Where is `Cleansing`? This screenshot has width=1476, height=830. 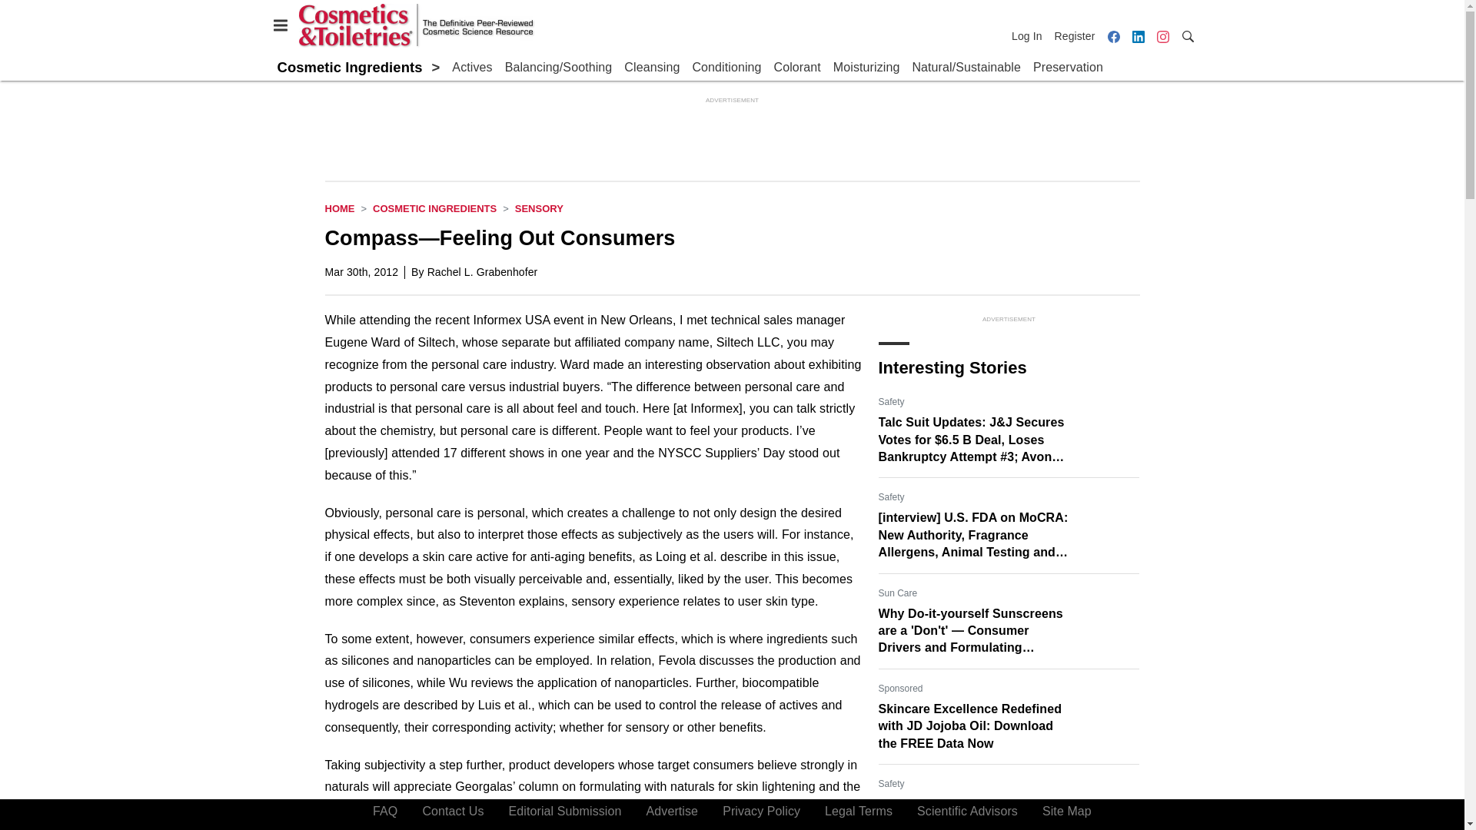
Cleansing is located at coordinates (652, 68).